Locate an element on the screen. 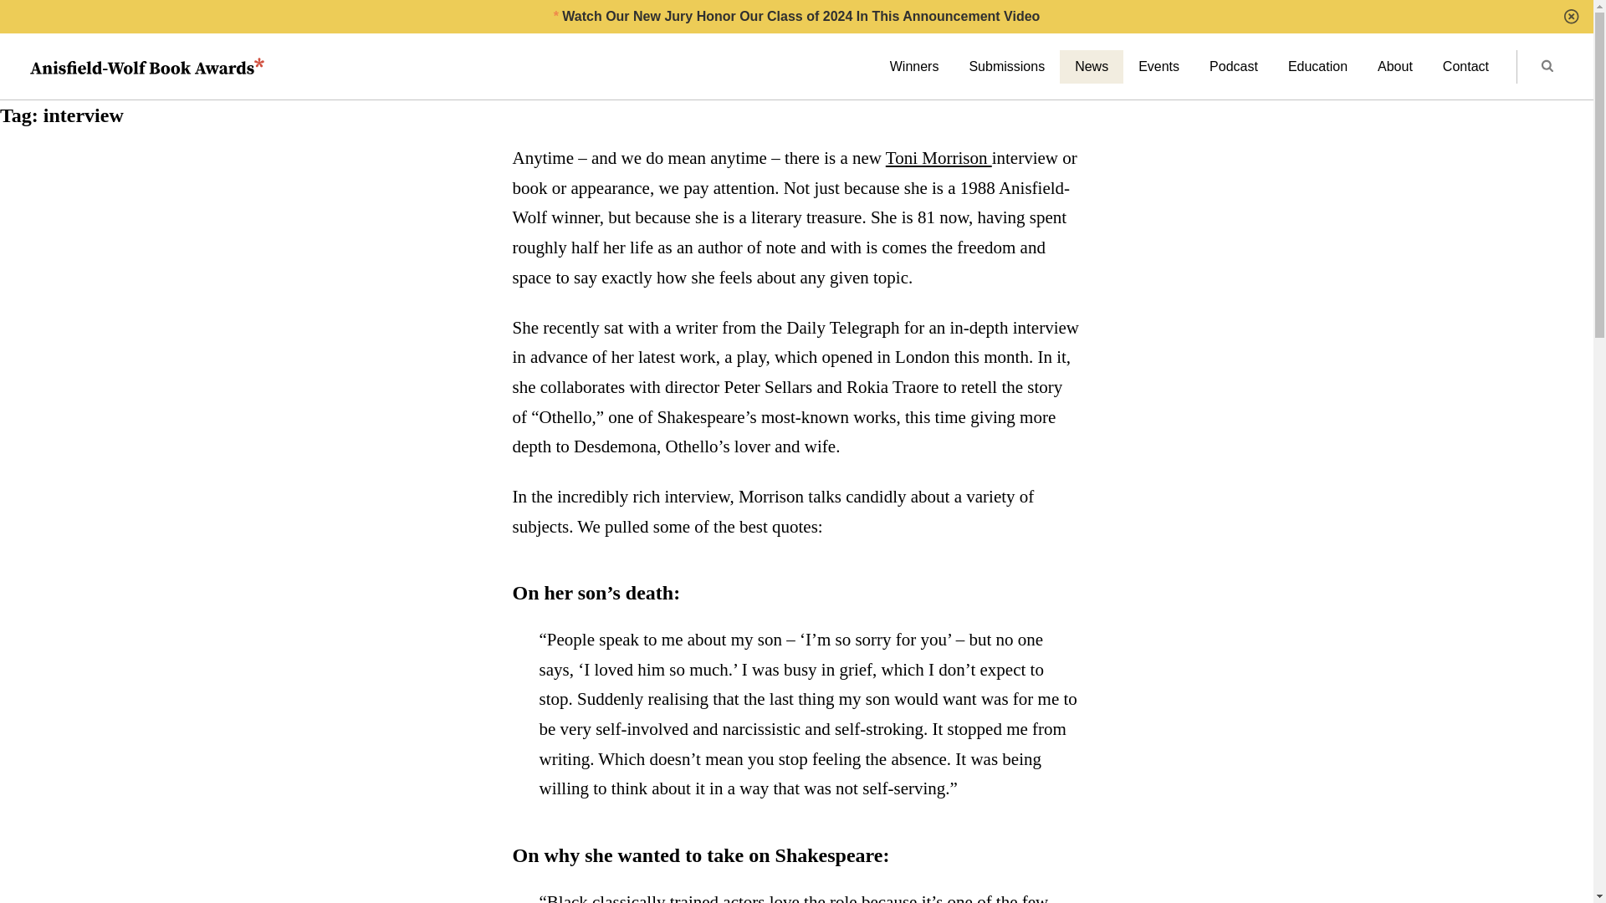  Anisfield-Wolf Book Awards is located at coordinates (147, 67).